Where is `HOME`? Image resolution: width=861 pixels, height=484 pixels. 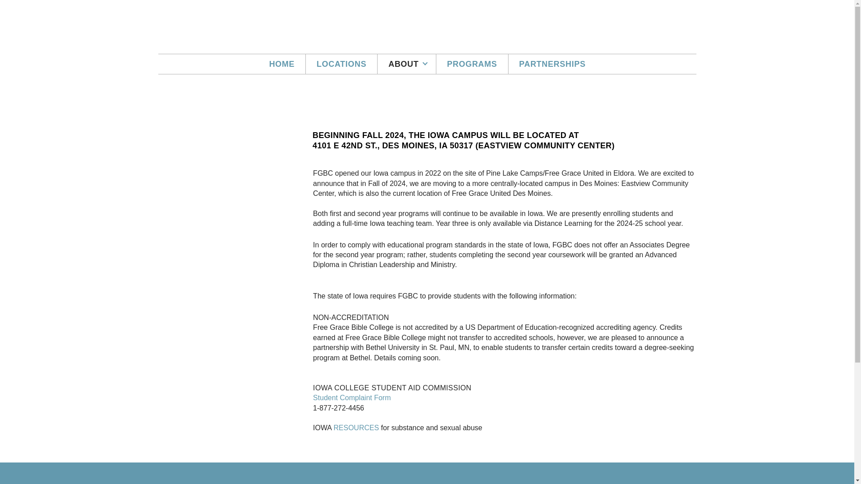
HOME is located at coordinates (282, 64).